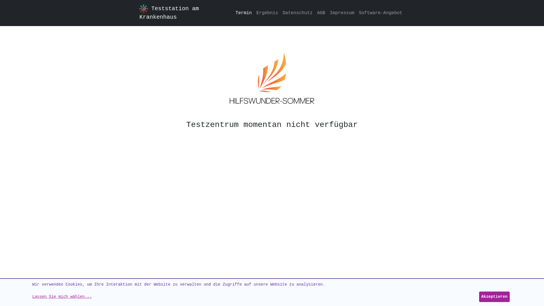  I want to click on AGB, so click(321, 13).